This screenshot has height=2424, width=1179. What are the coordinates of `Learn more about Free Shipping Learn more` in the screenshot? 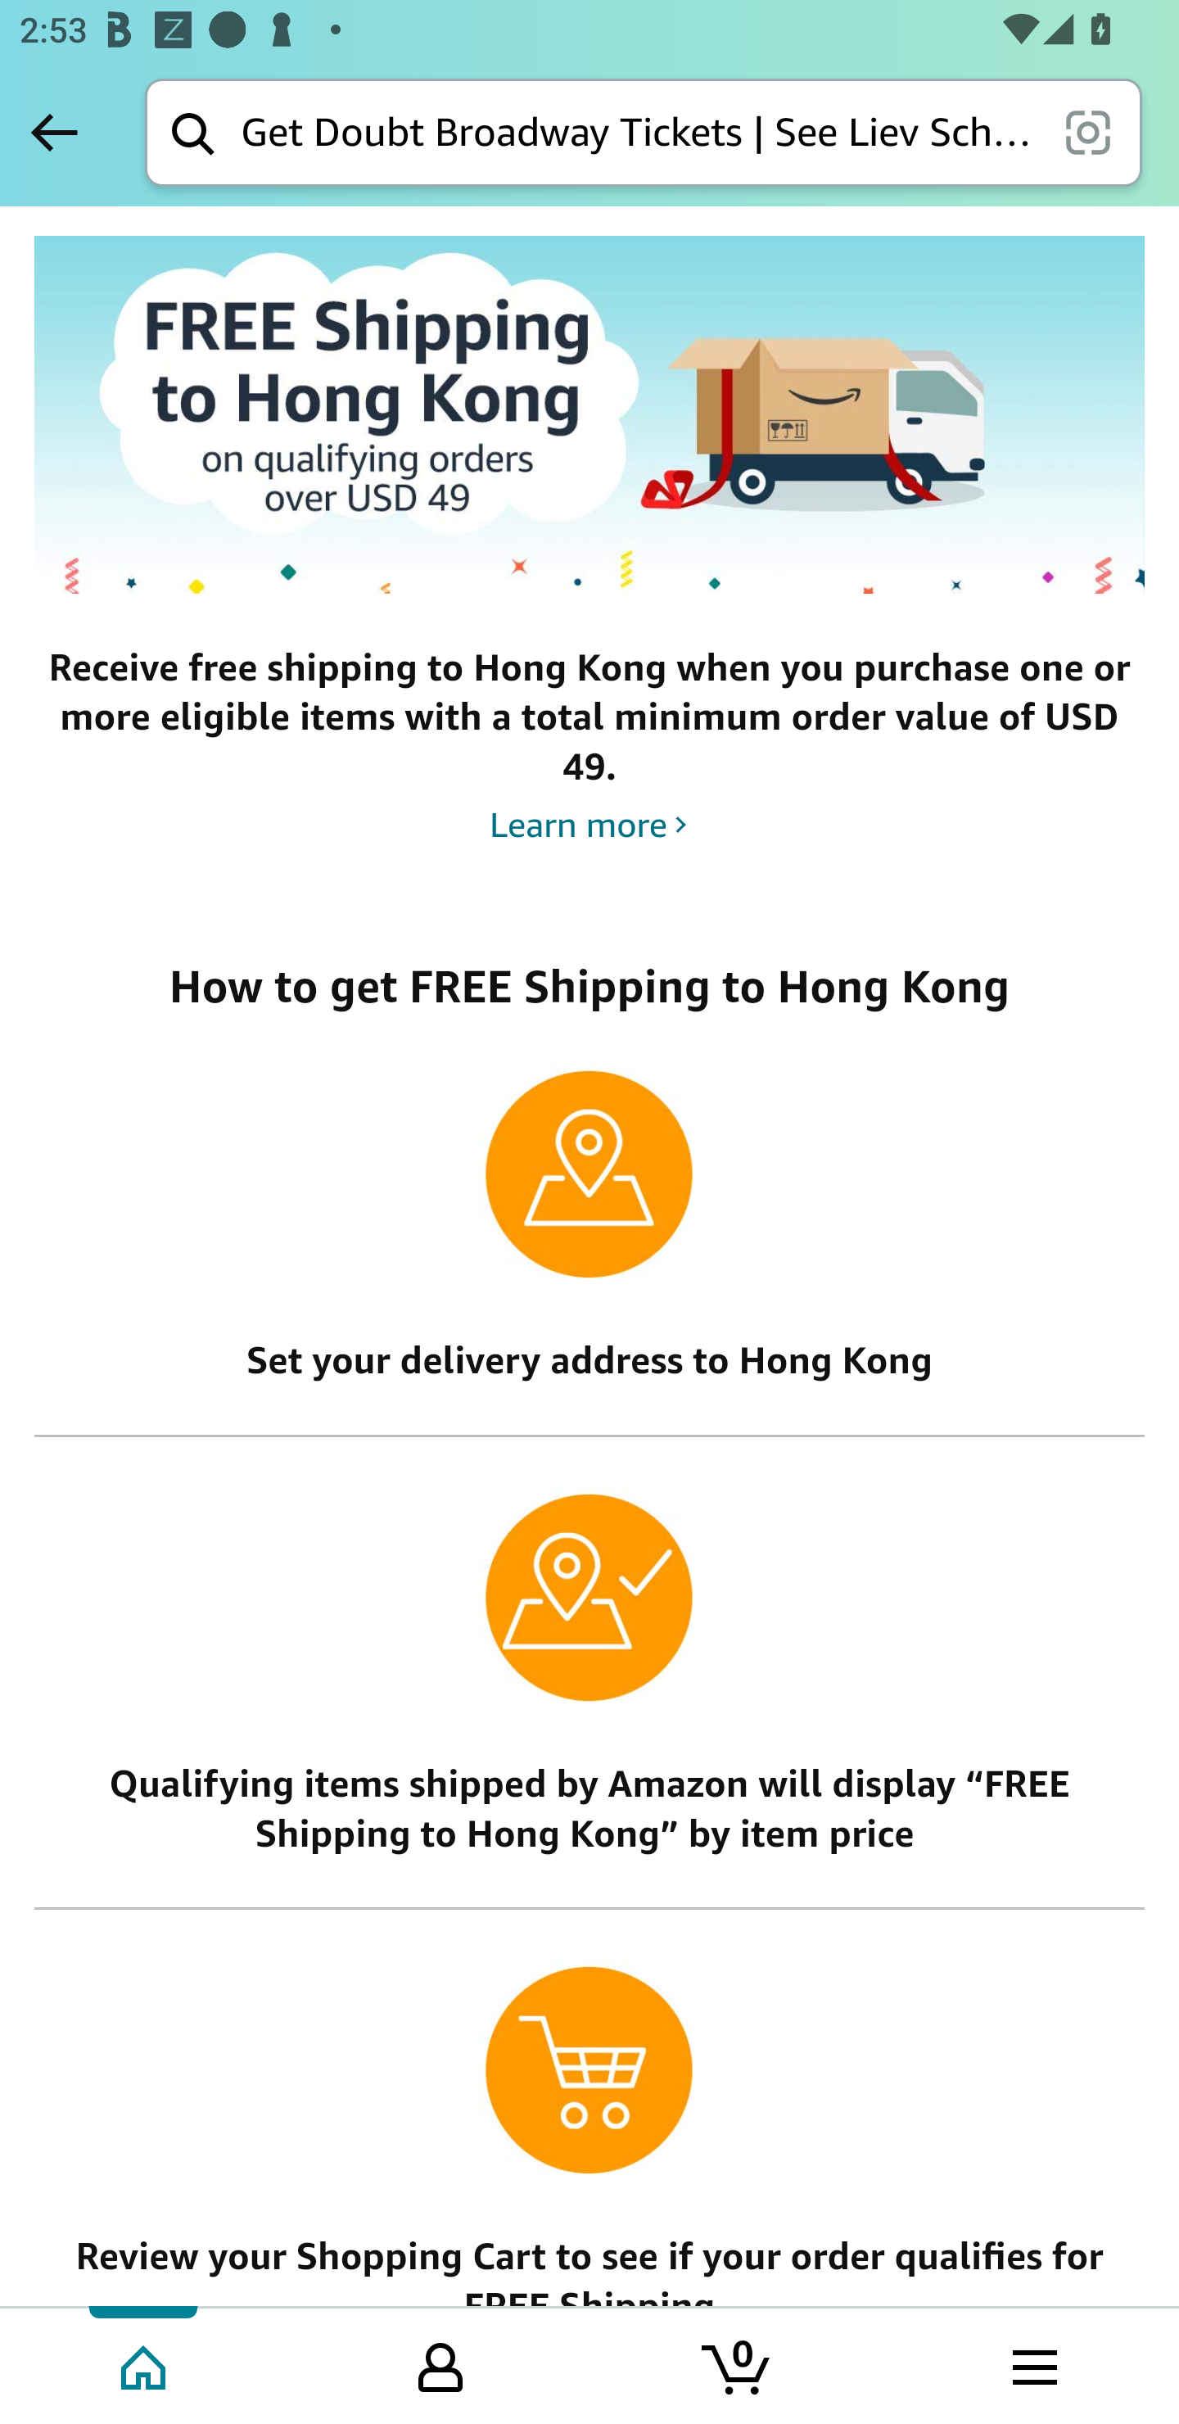 It's located at (589, 824).